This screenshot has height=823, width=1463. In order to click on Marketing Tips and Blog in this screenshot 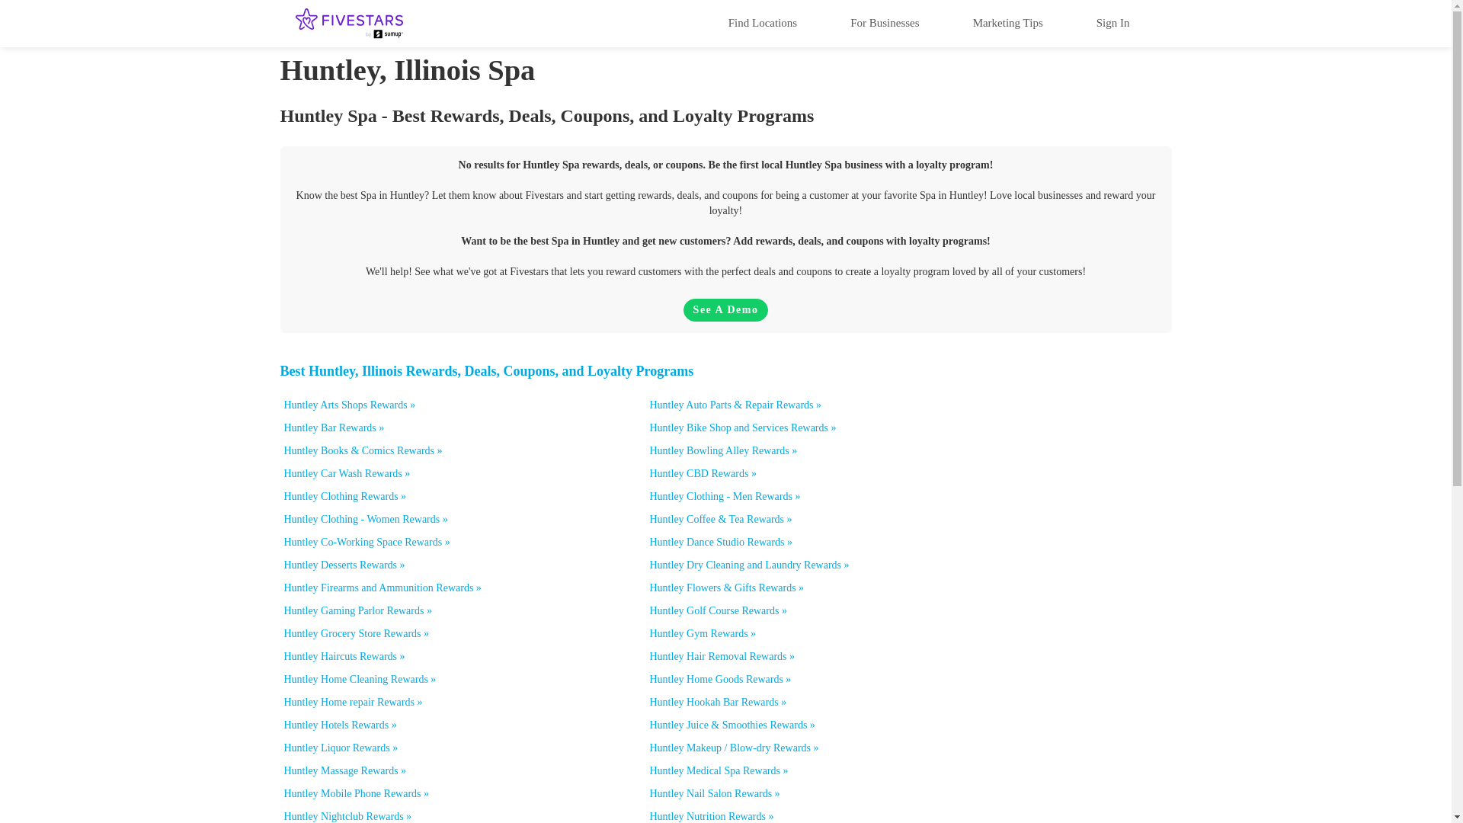, I will do `click(1007, 22)`.